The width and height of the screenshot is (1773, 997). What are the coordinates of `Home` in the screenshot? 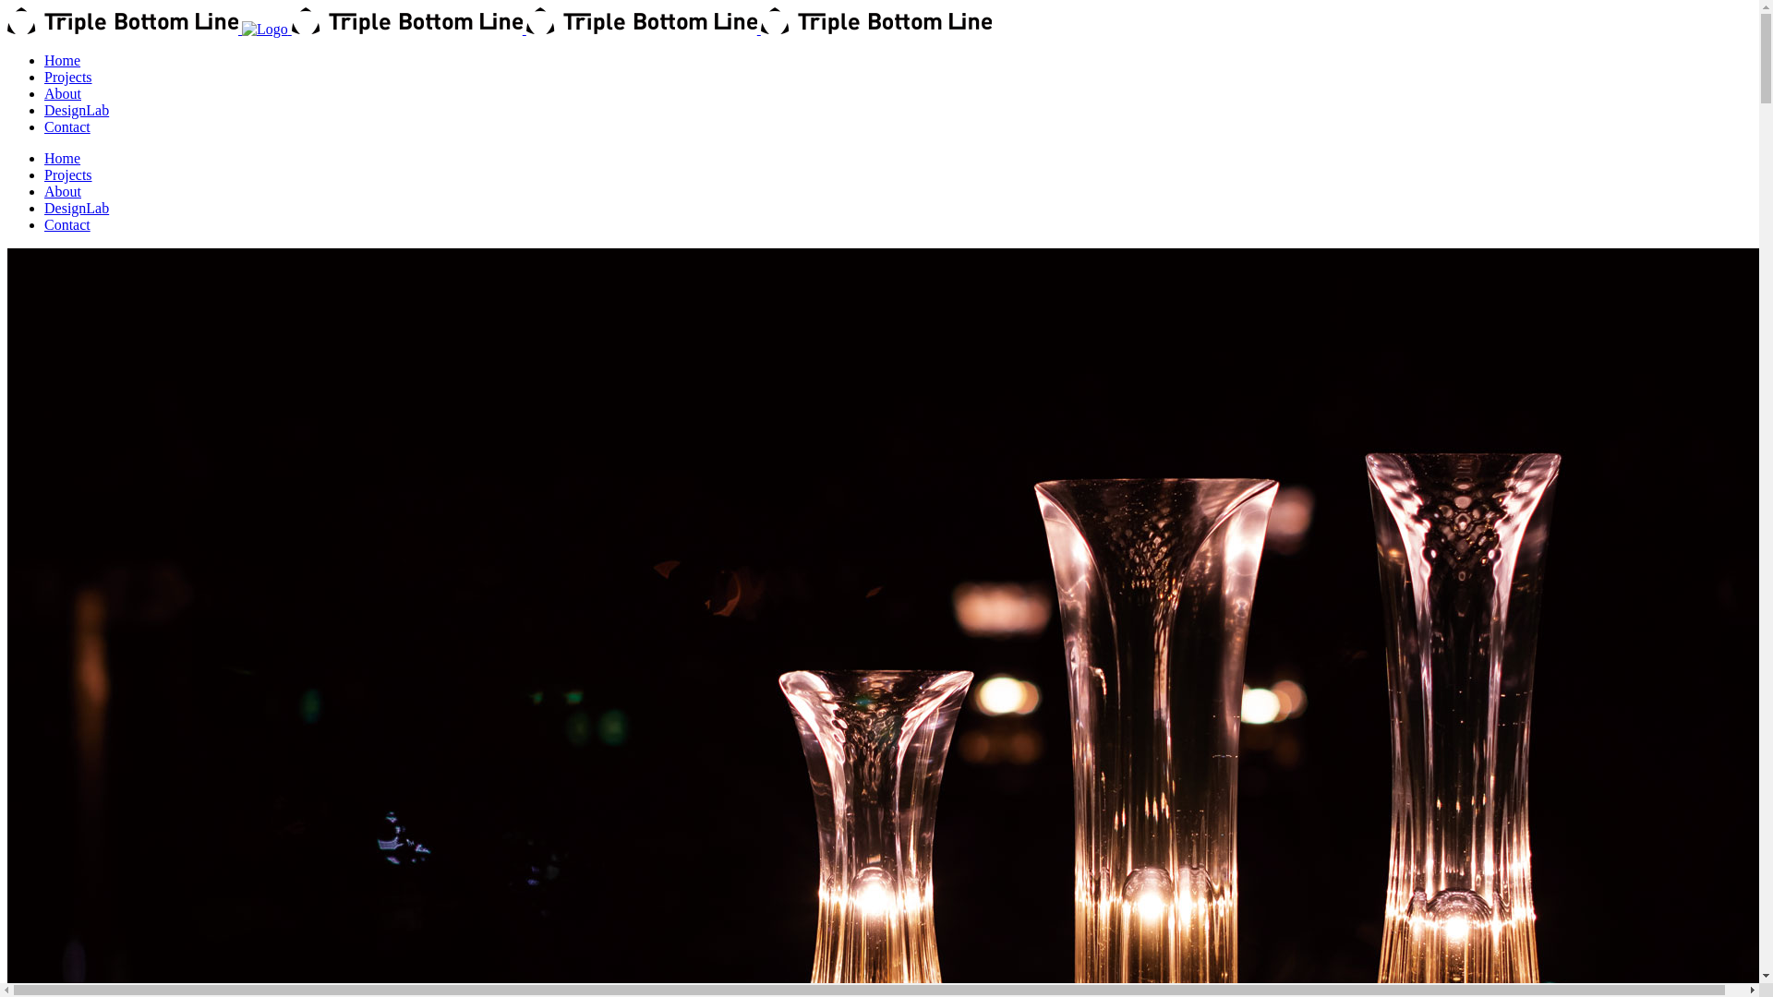 It's located at (63, 159).